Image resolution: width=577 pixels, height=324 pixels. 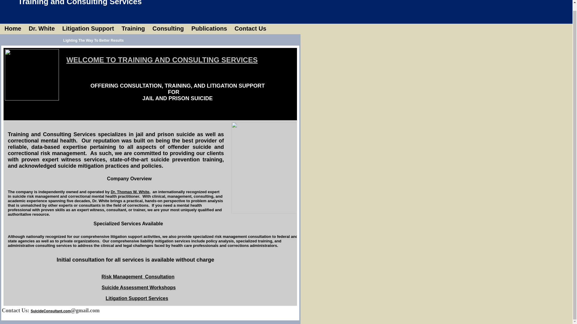 I want to click on Contact Us, so click(x=250, y=28).